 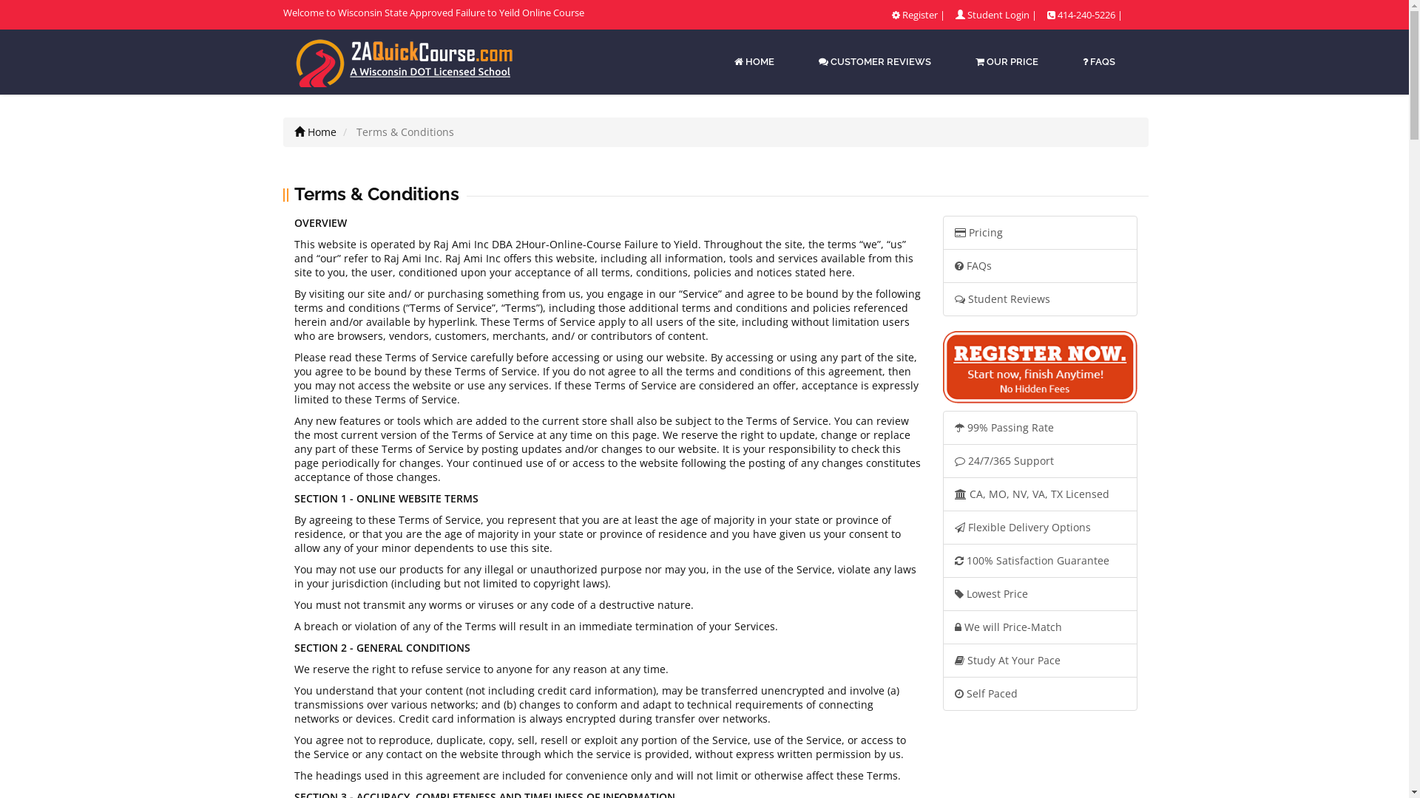 What do you see at coordinates (1040, 661) in the screenshot?
I see `Study At Your Pace` at bounding box center [1040, 661].